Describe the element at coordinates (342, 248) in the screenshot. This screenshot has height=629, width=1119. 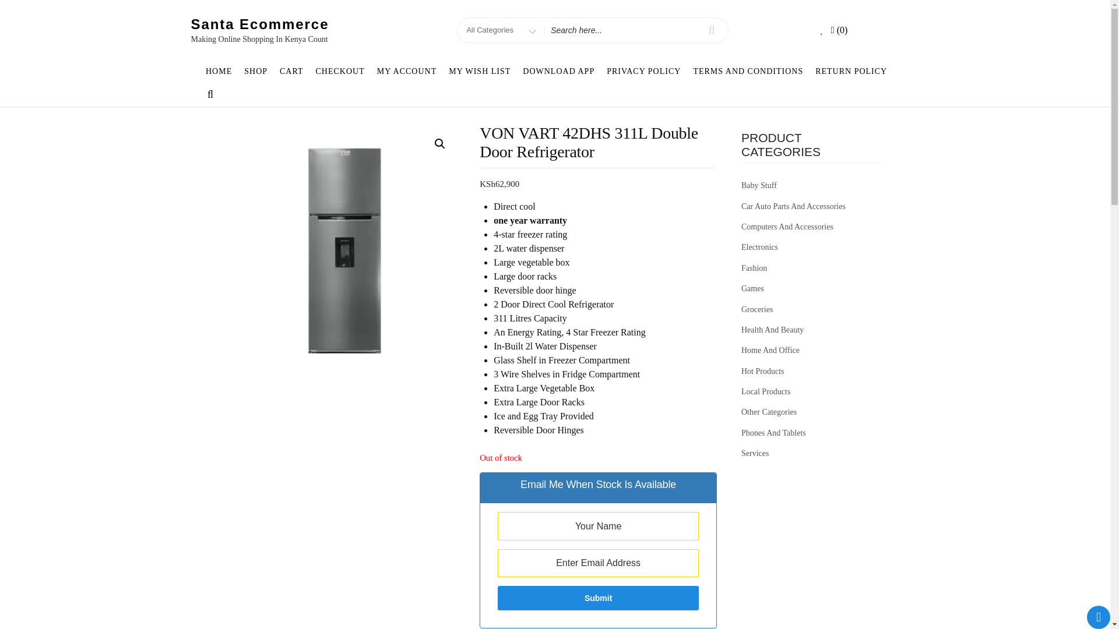
I see `EDITING` at that location.